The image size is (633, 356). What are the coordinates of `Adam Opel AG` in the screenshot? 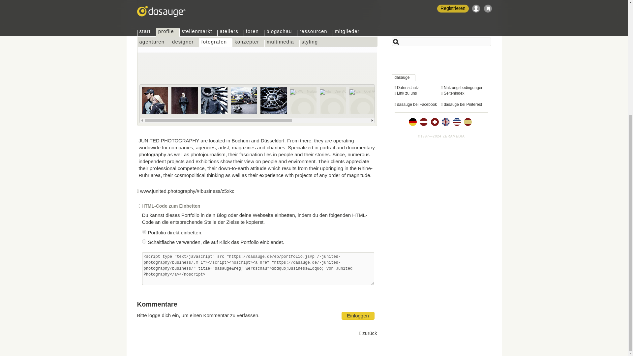 It's located at (392, 100).